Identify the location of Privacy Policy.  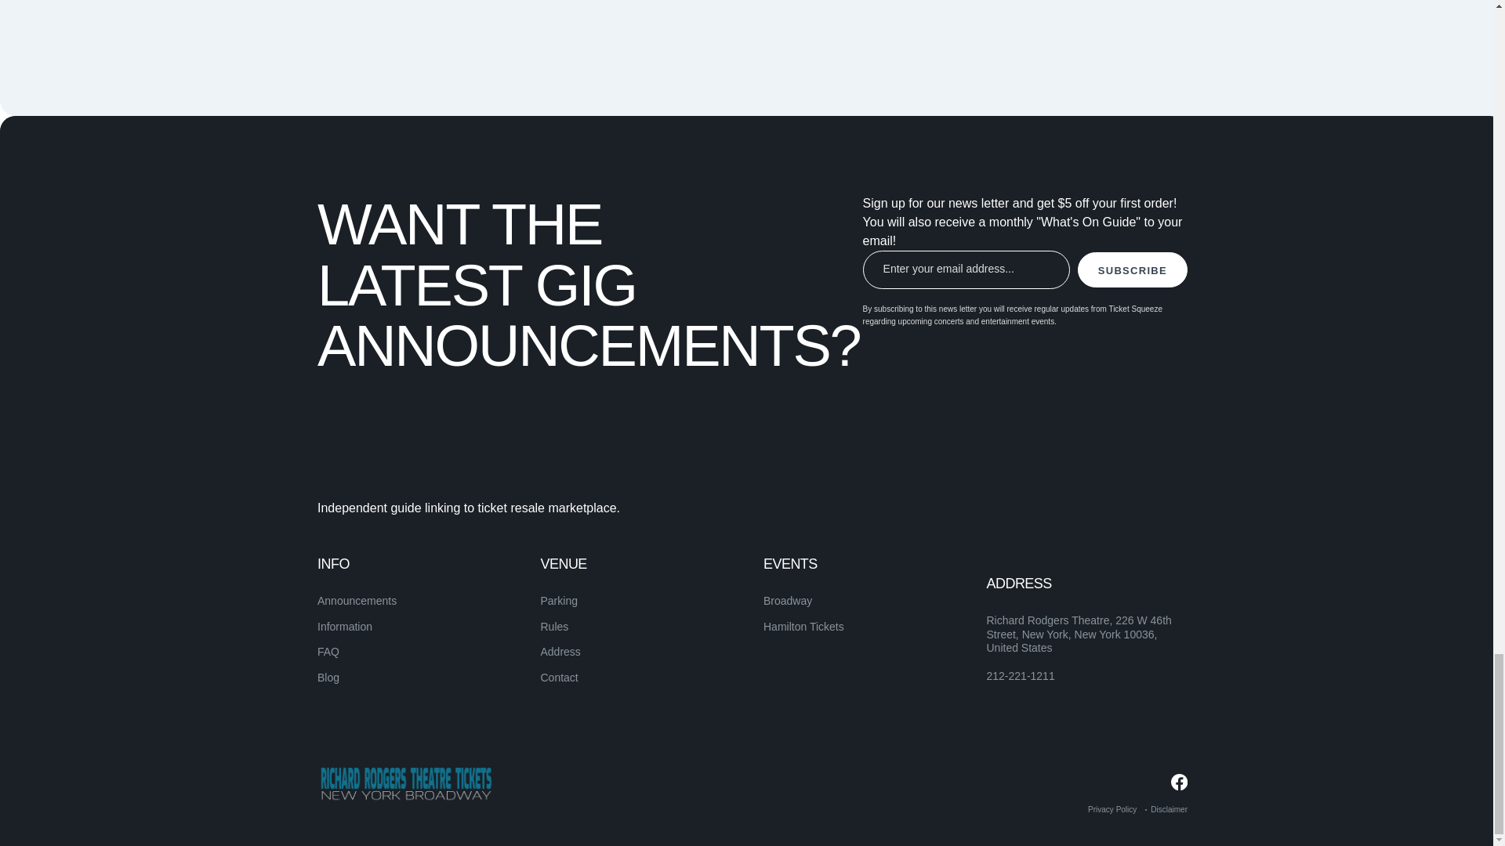
(1112, 809).